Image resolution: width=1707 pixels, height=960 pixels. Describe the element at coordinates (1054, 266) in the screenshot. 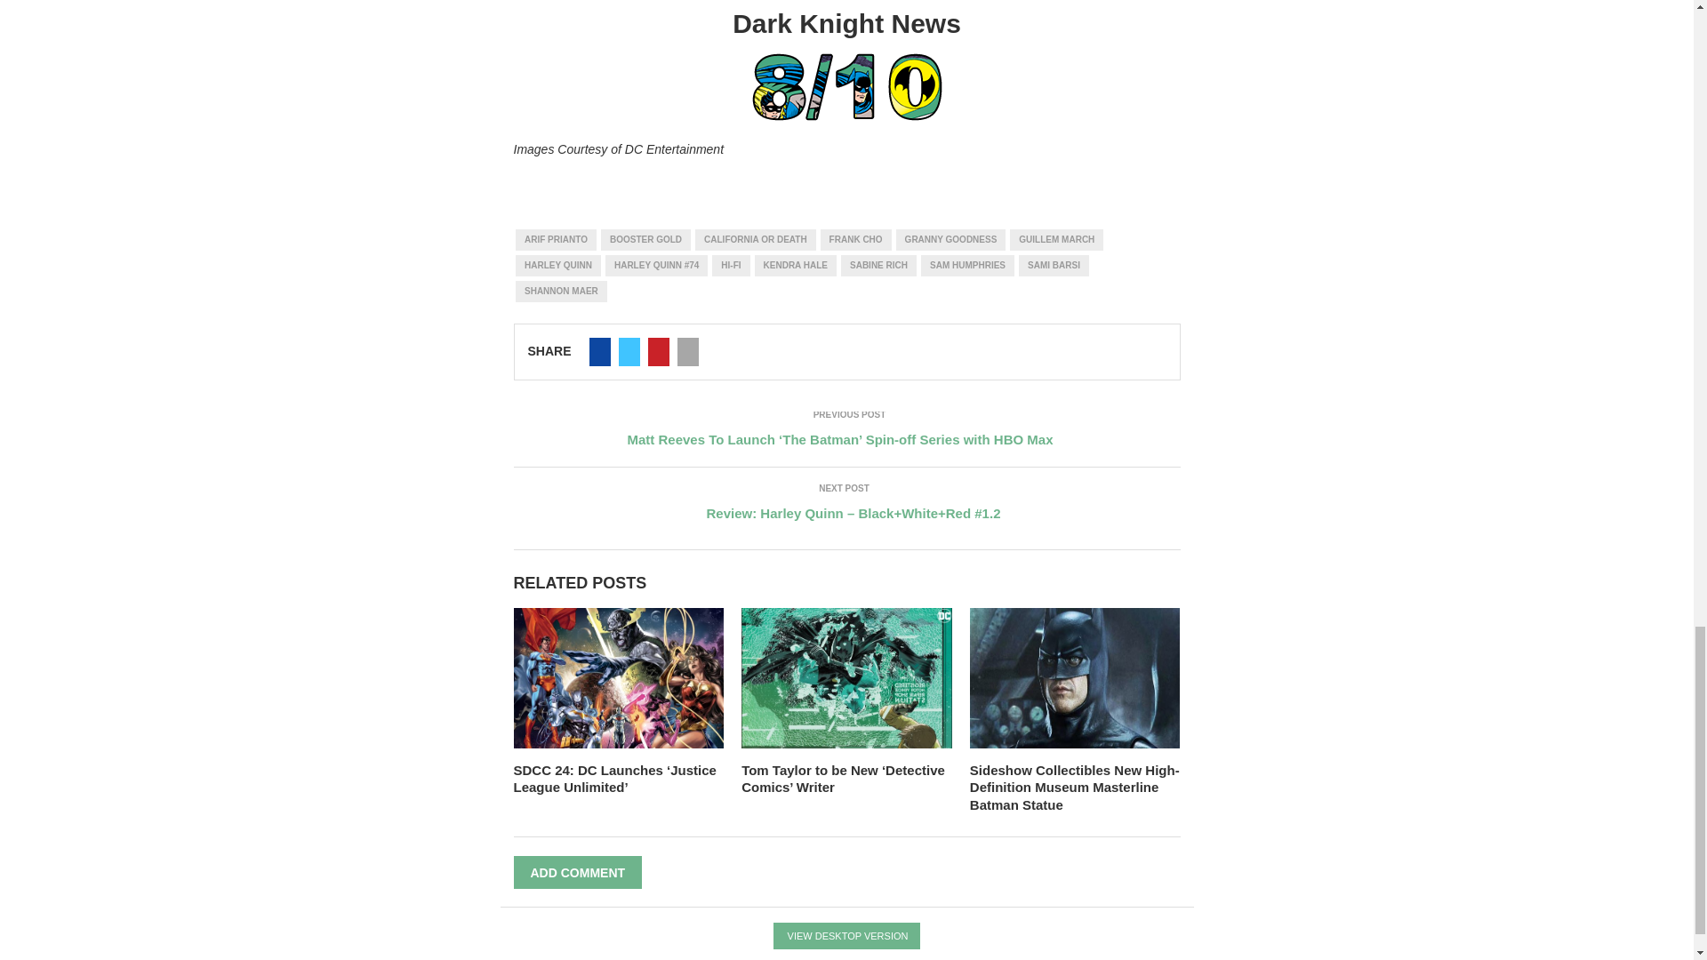

I see `SAMI BARSI` at that location.